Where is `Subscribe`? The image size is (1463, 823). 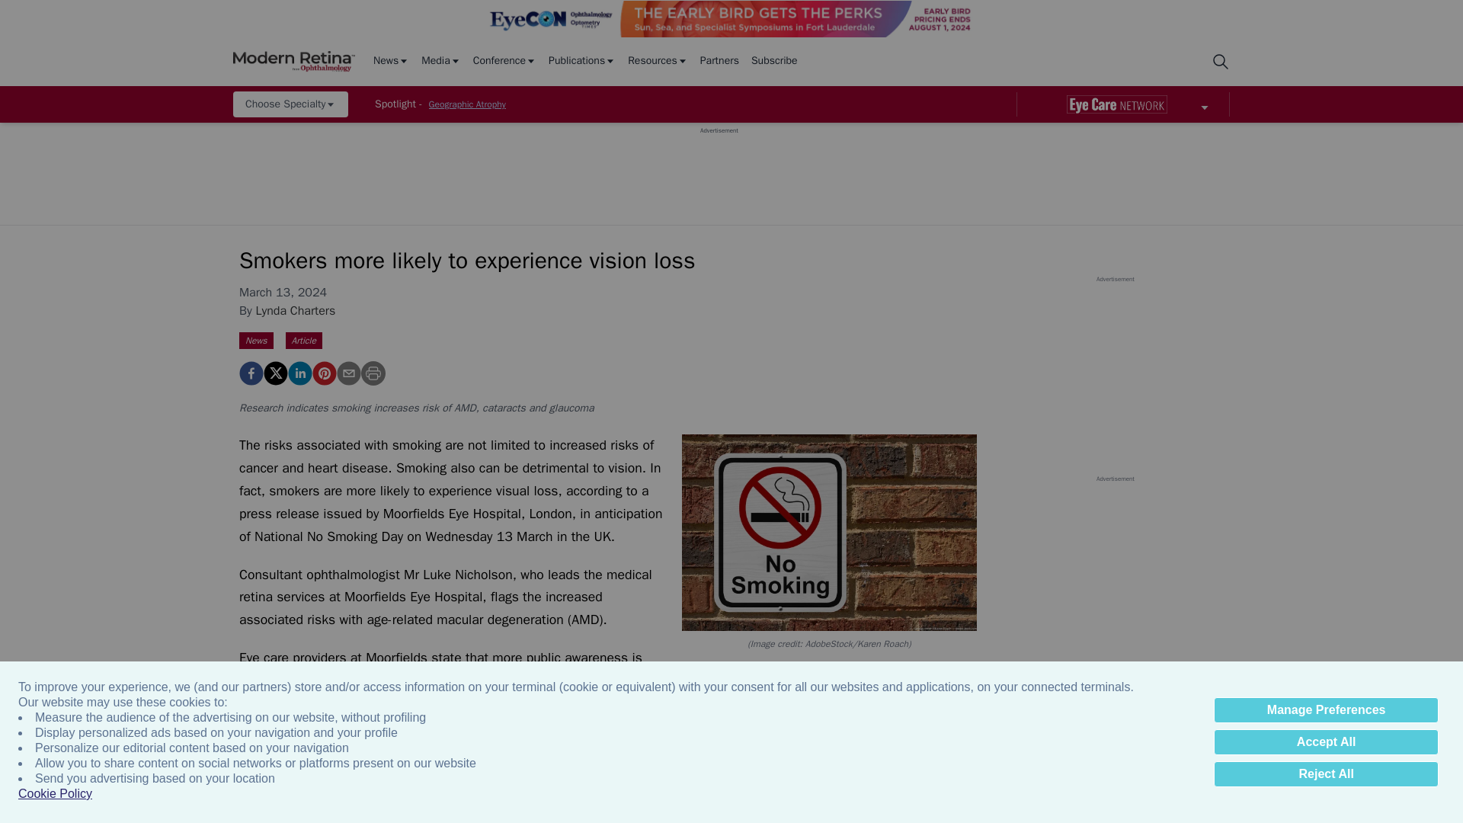 Subscribe is located at coordinates (774, 61).